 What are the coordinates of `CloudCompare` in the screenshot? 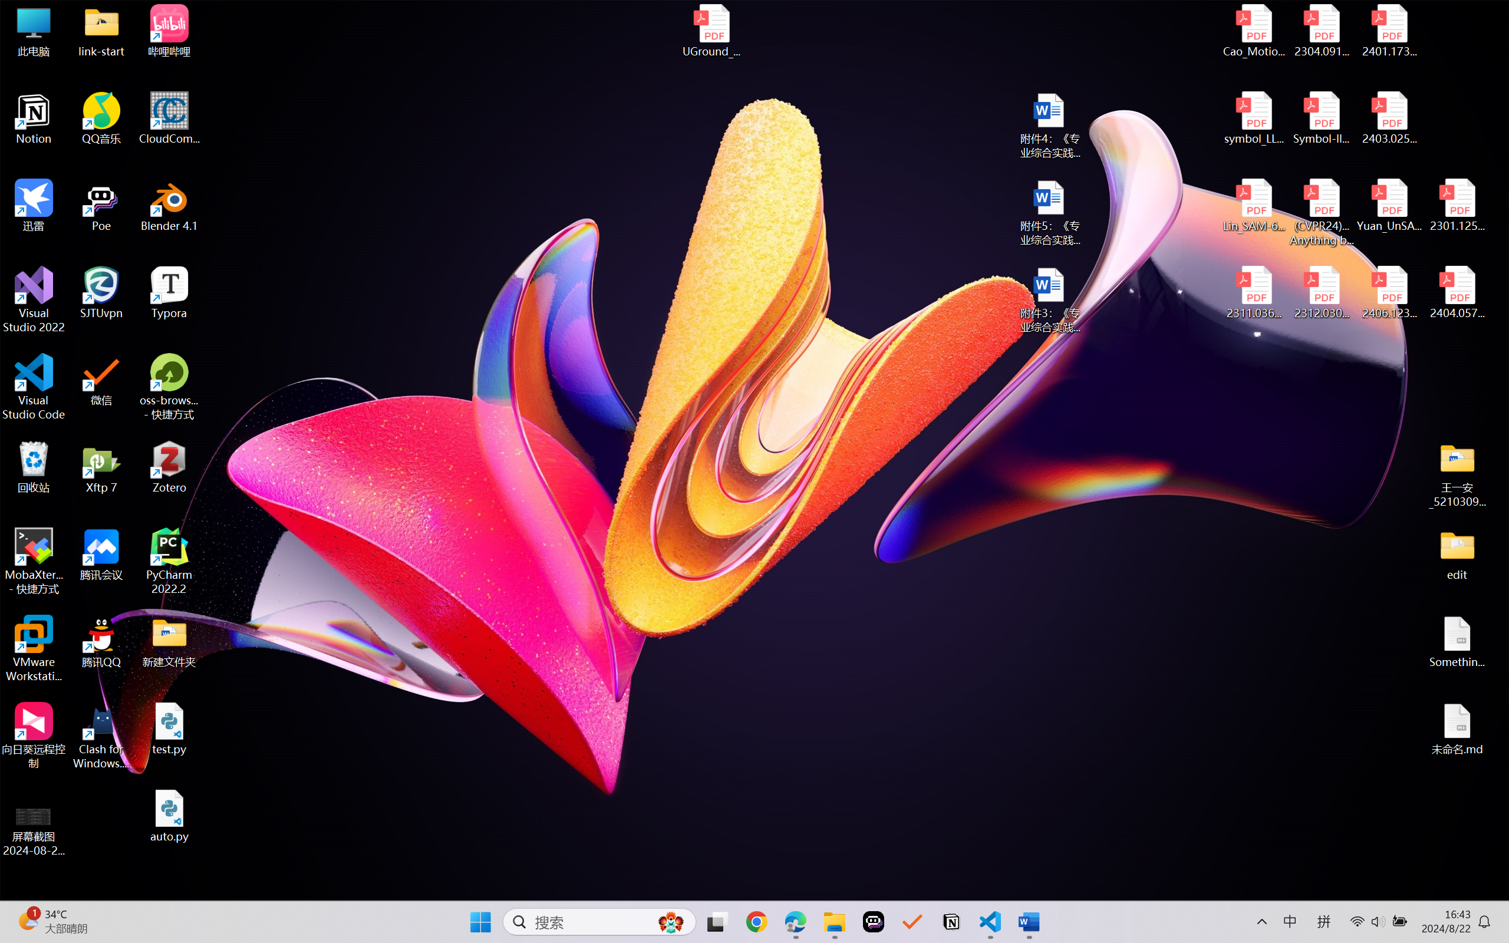 It's located at (170, 118).